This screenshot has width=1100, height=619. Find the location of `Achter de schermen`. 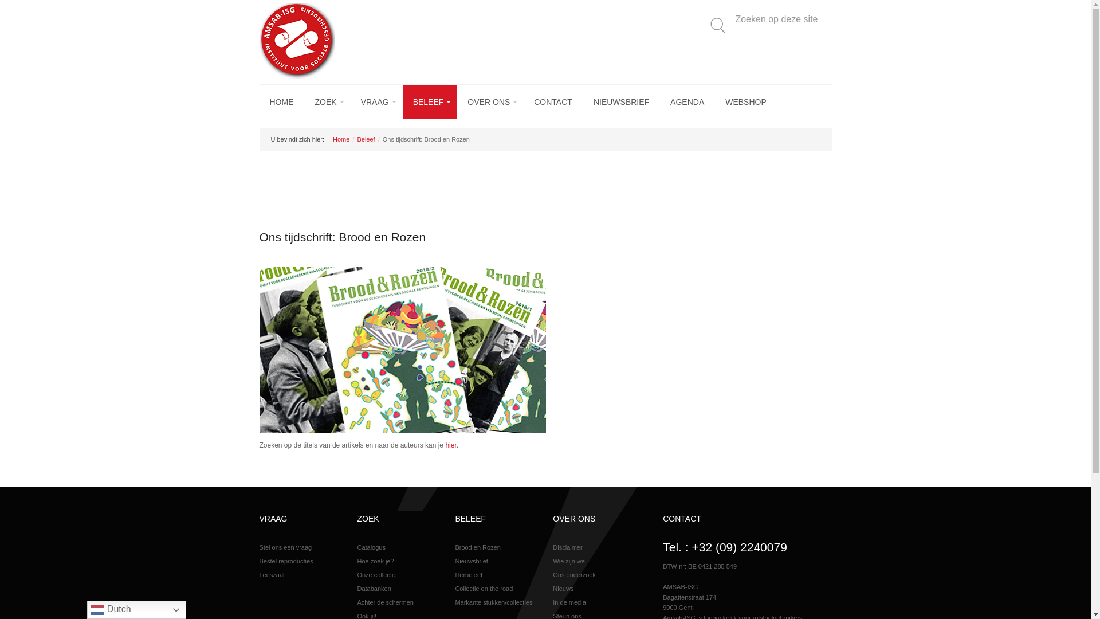

Achter de schermen is located at coordinates (399, 602).